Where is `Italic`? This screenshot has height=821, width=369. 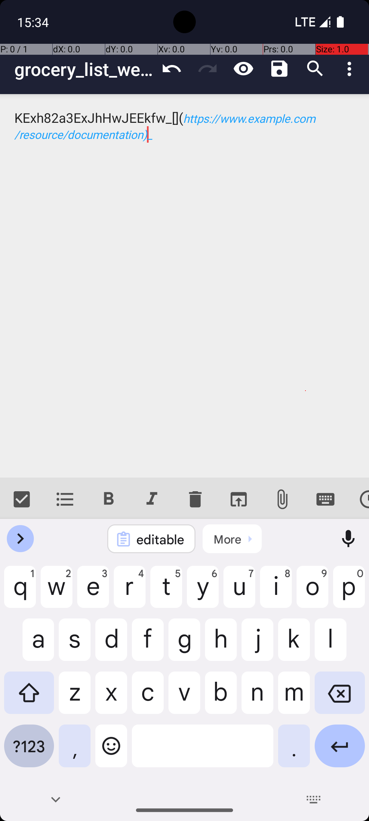 Italic is located at coordinates (152, 499).